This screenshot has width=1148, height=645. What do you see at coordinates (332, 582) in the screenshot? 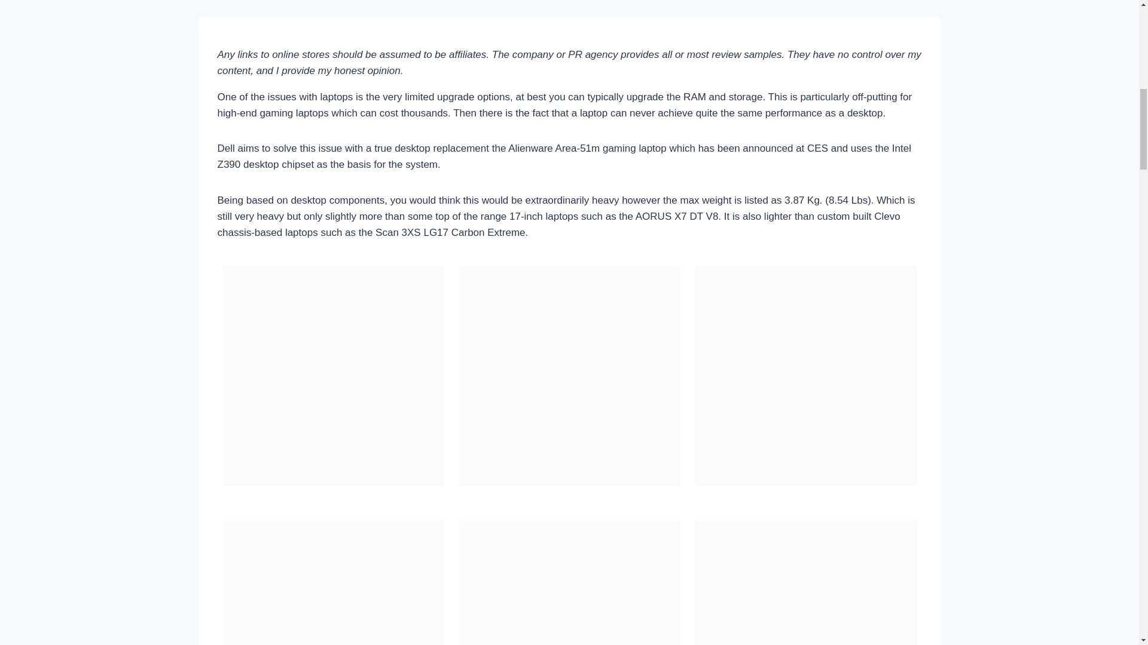
I see `Alienware 17 Area 51m 6` at bounding box center [332, 582].